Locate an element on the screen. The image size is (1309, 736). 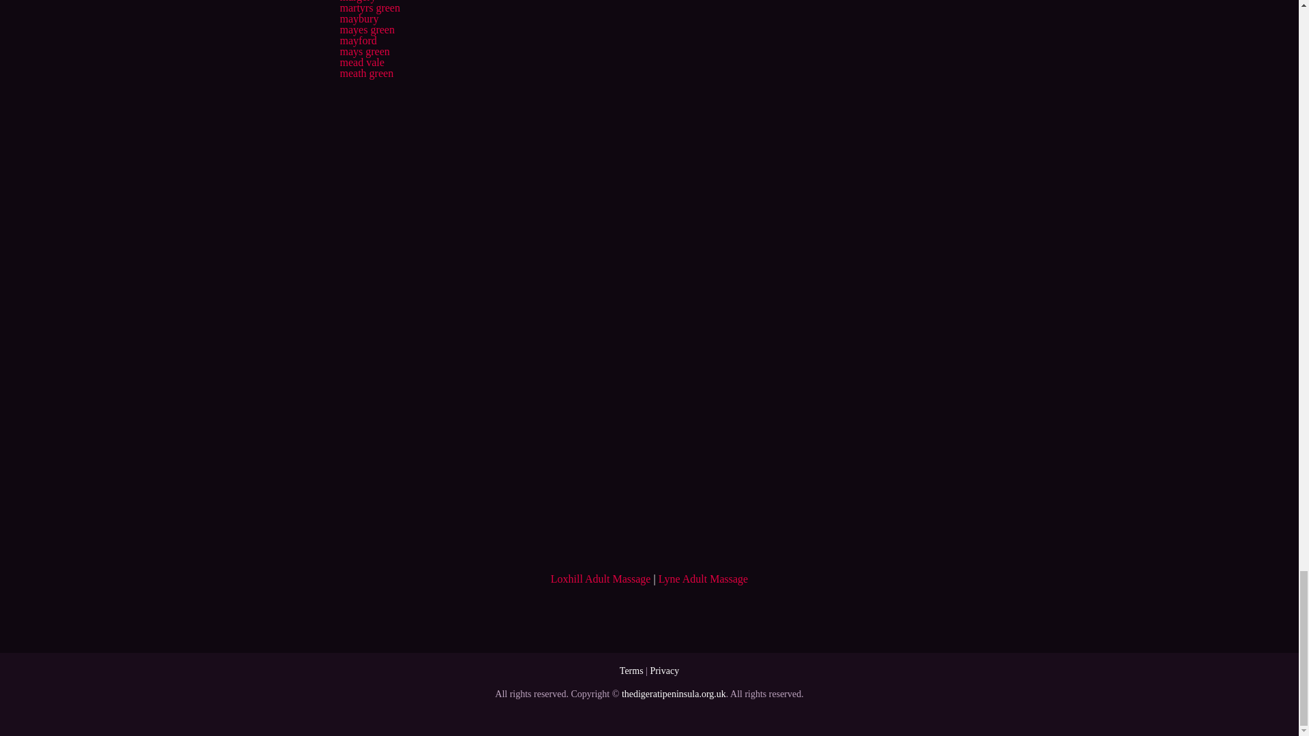
Privacy is located at coordinates (664, 671).